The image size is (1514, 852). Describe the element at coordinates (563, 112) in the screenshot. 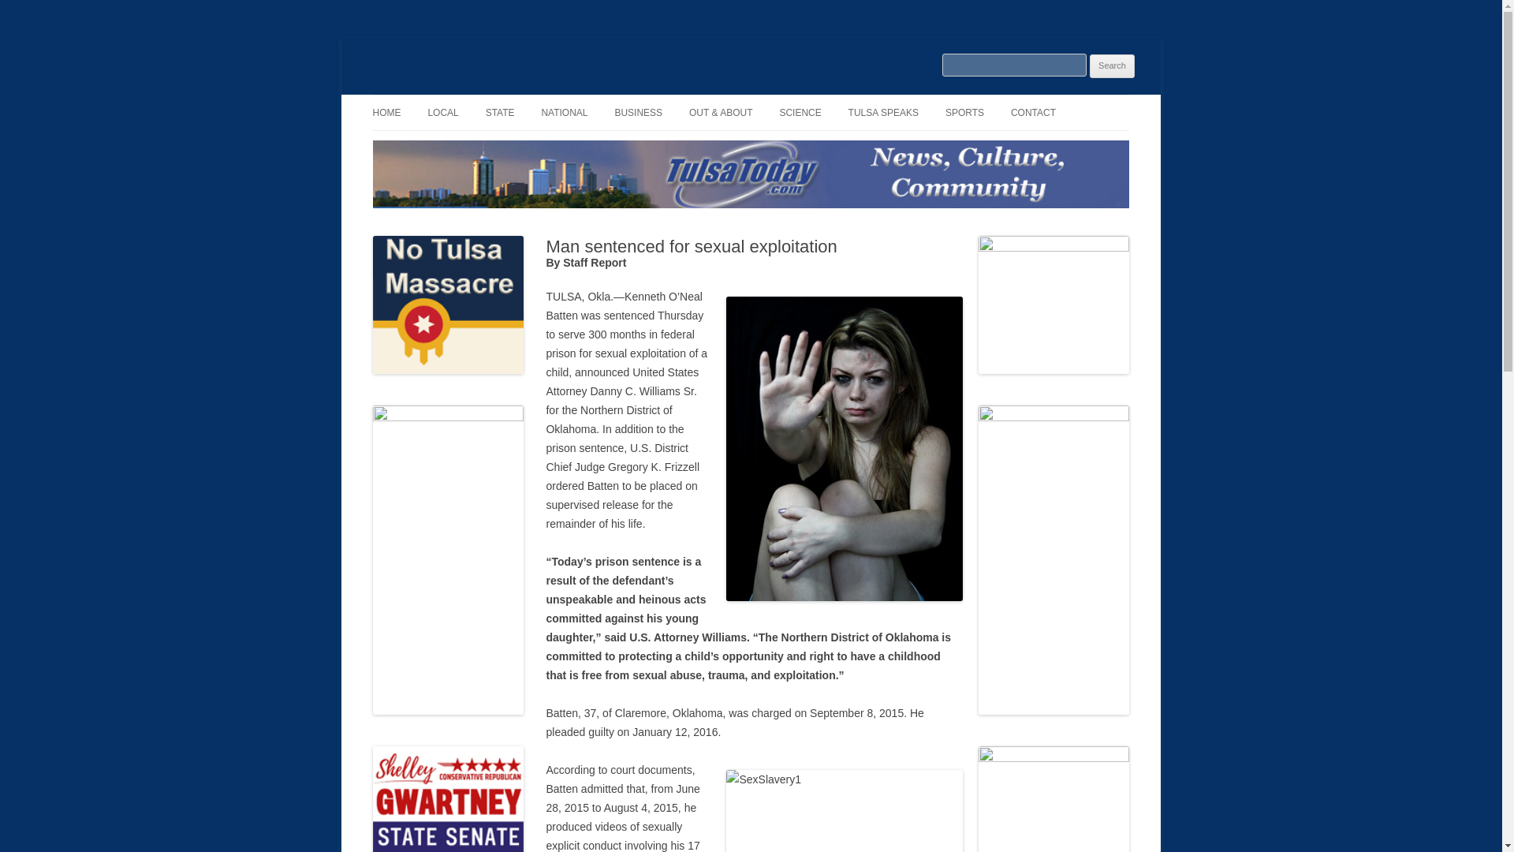

I see `NATIONAL` at that location.